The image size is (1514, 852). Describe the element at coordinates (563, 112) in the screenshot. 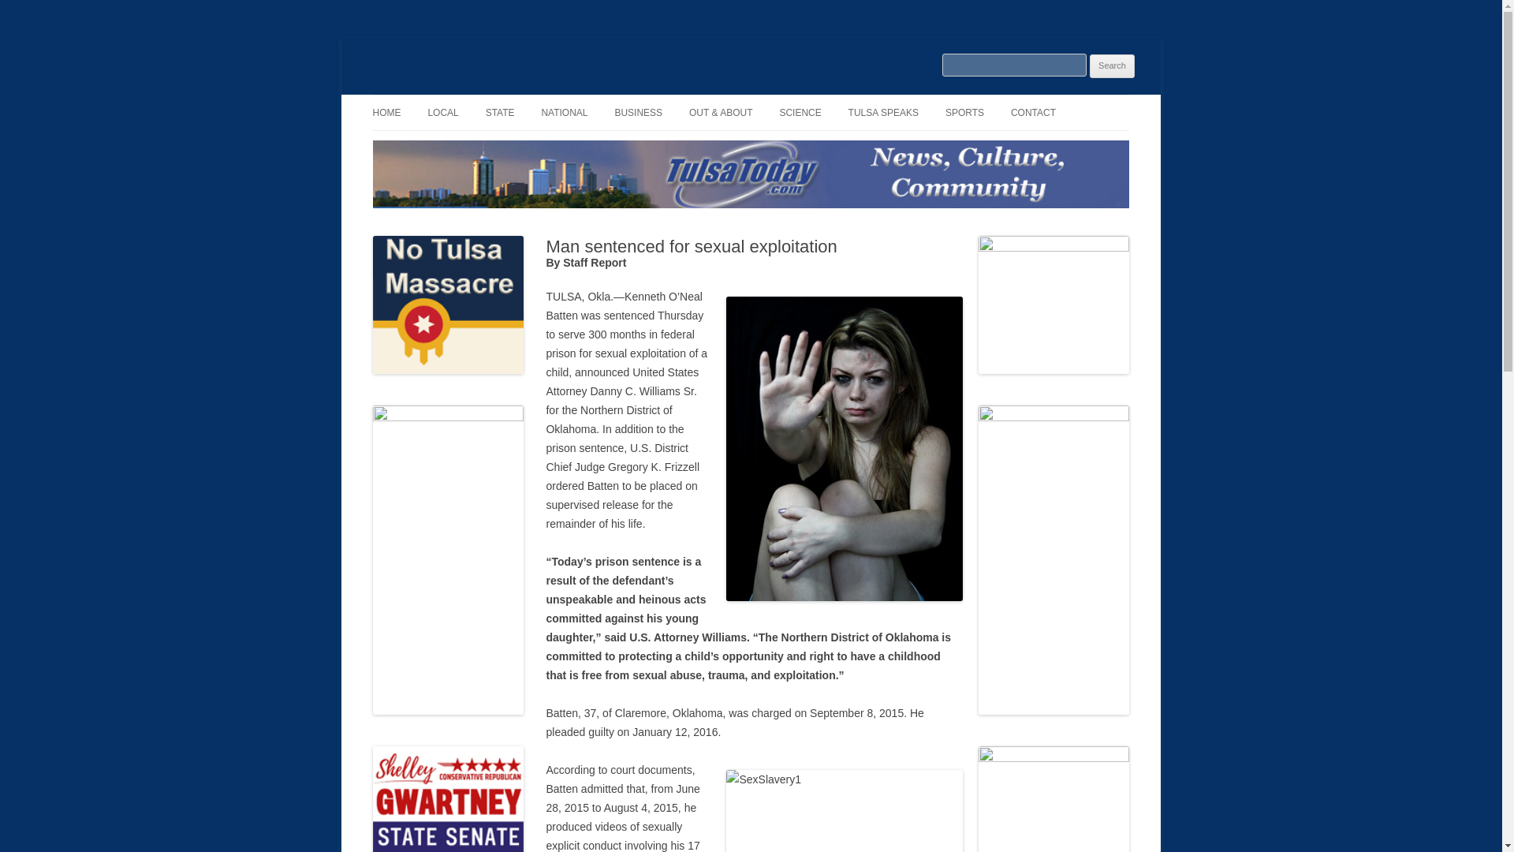

I see `NATIONAL` at that location.